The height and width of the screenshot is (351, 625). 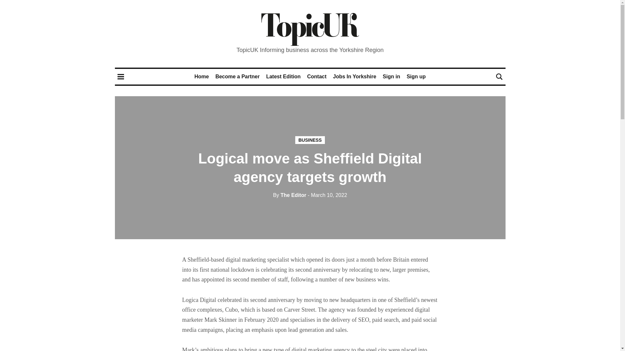 I want to click on Become a Partner, so click(x=238, y=76).